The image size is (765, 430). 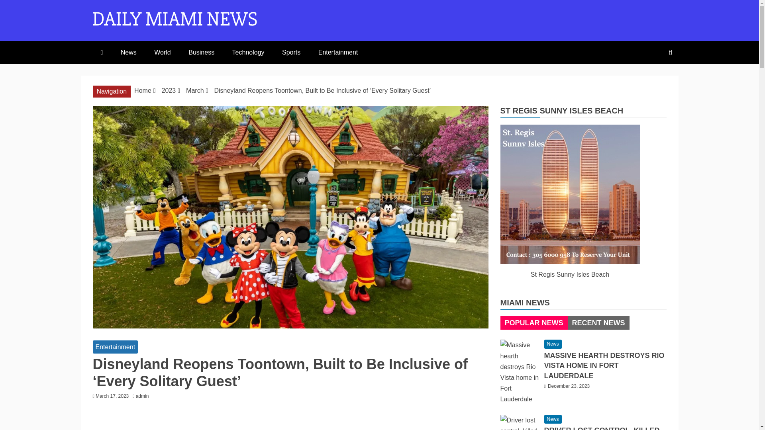 What do you see at coordinates (338, 52) in the screenshot?
I see `Entertainment` at bounding box center [338, 52].